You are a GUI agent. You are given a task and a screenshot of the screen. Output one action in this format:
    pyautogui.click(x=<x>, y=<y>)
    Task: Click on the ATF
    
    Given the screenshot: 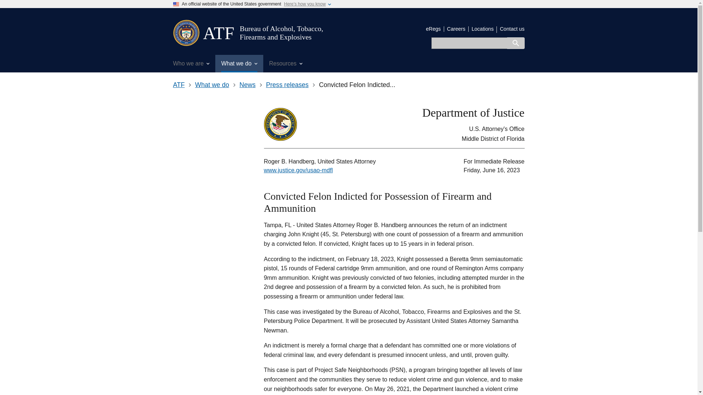 What is the action you would take?
    pyautogui.click(x=218, y=33)
    